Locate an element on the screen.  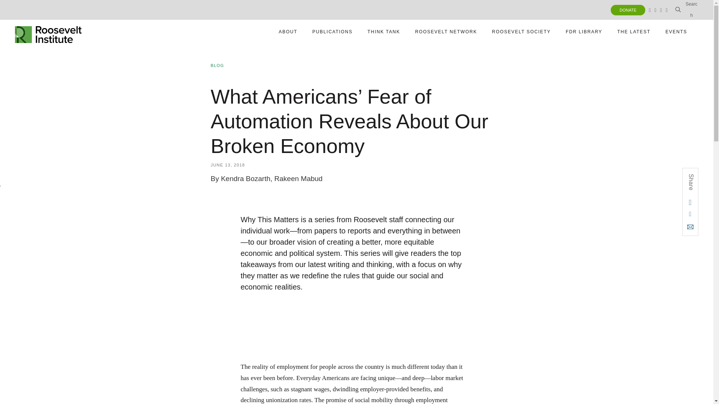
ABOUT is located at coordinates (667, 10).